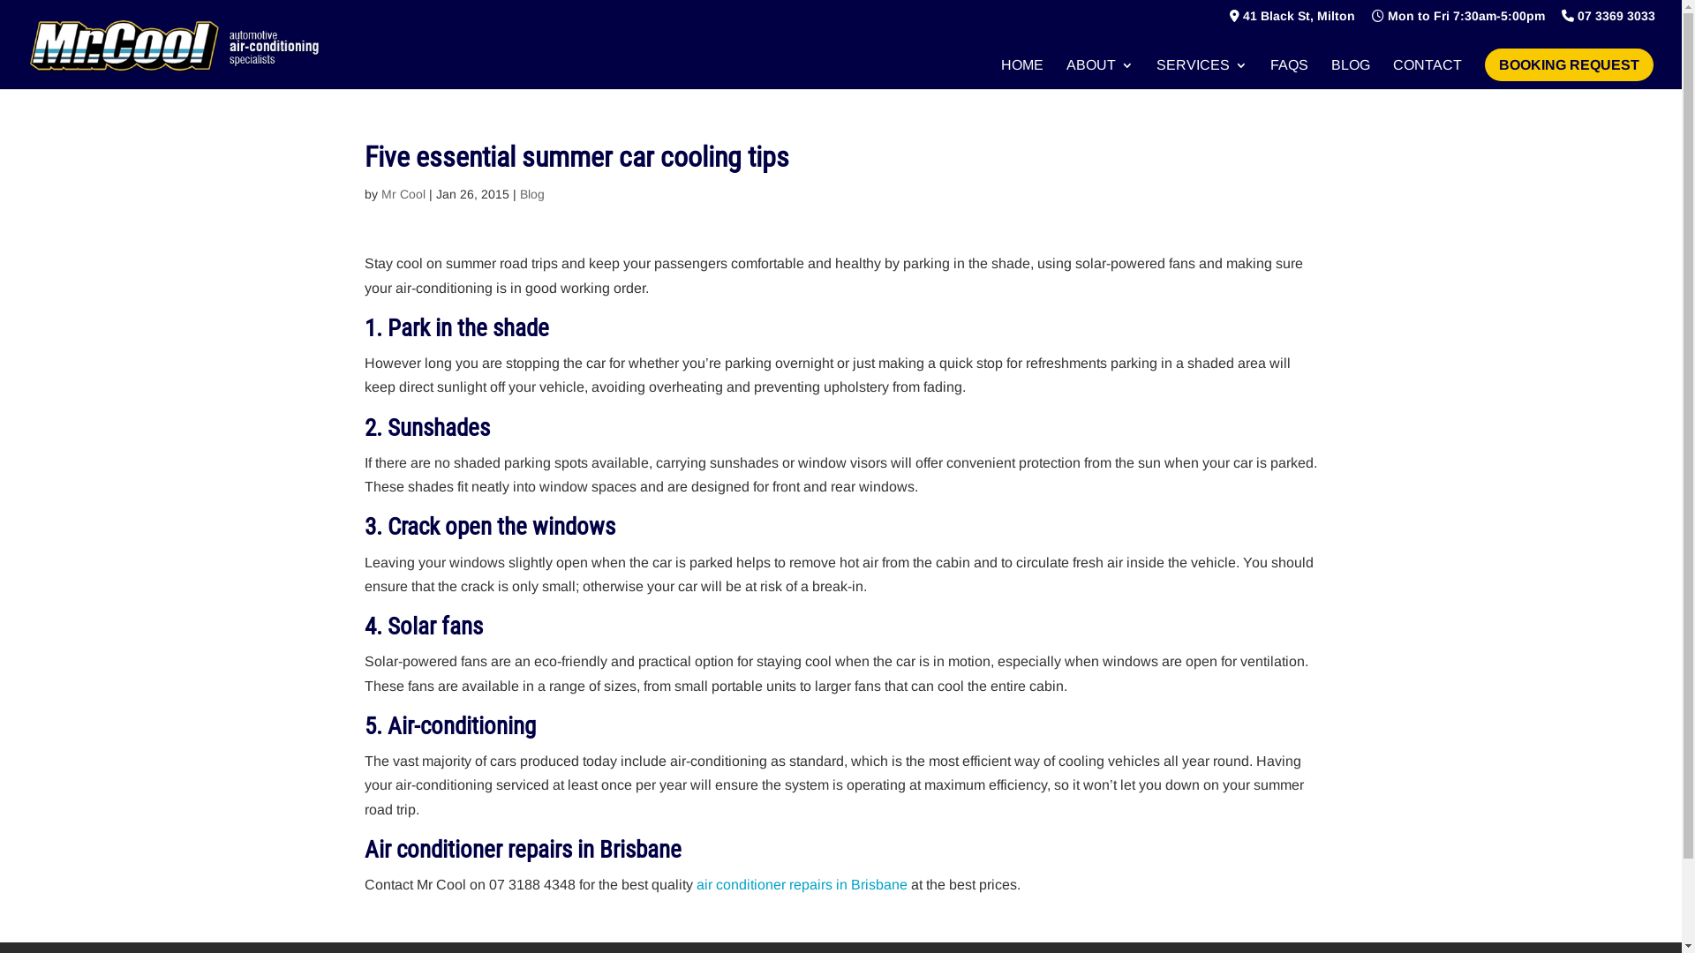 The width and height of the screenshot is (1695, 953). Describe the element at coordinates (1289, 74) in the screenshot. I see `FAQS` at that location.